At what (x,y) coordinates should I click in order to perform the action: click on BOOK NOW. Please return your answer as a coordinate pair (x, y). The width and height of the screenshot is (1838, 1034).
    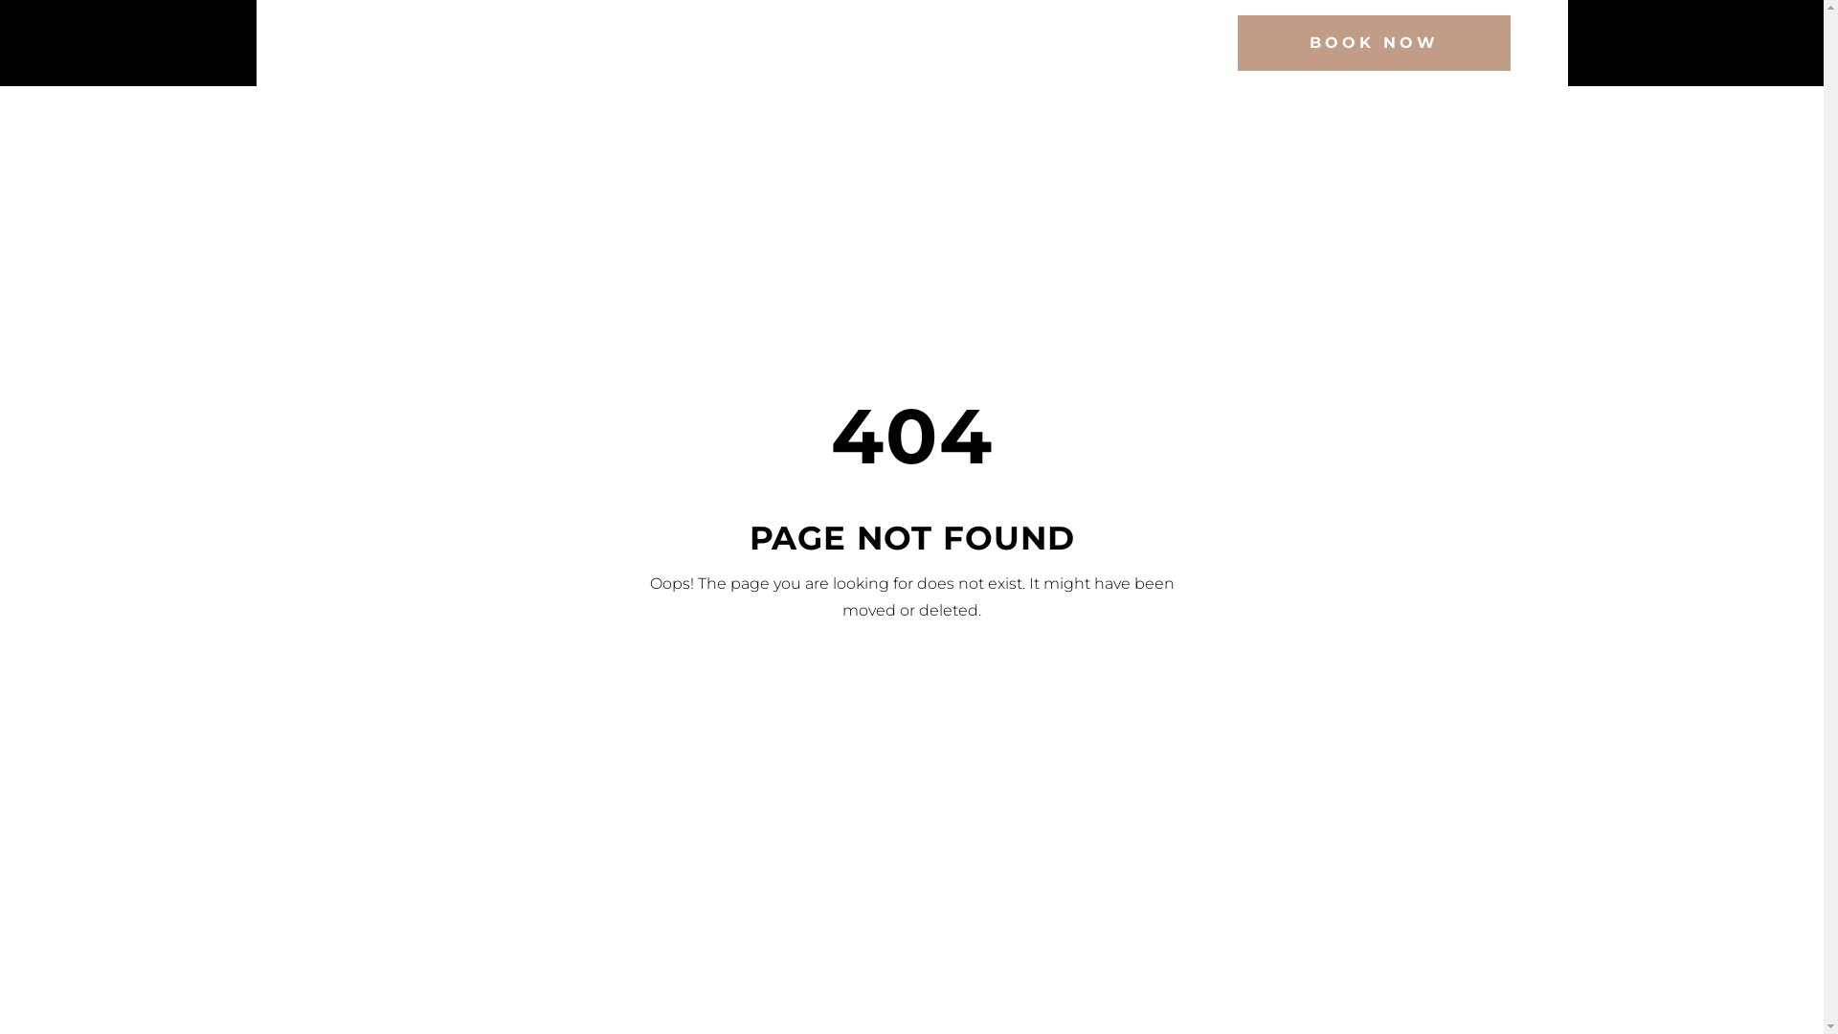
    Looking at the image, I should click on (1373, 43).